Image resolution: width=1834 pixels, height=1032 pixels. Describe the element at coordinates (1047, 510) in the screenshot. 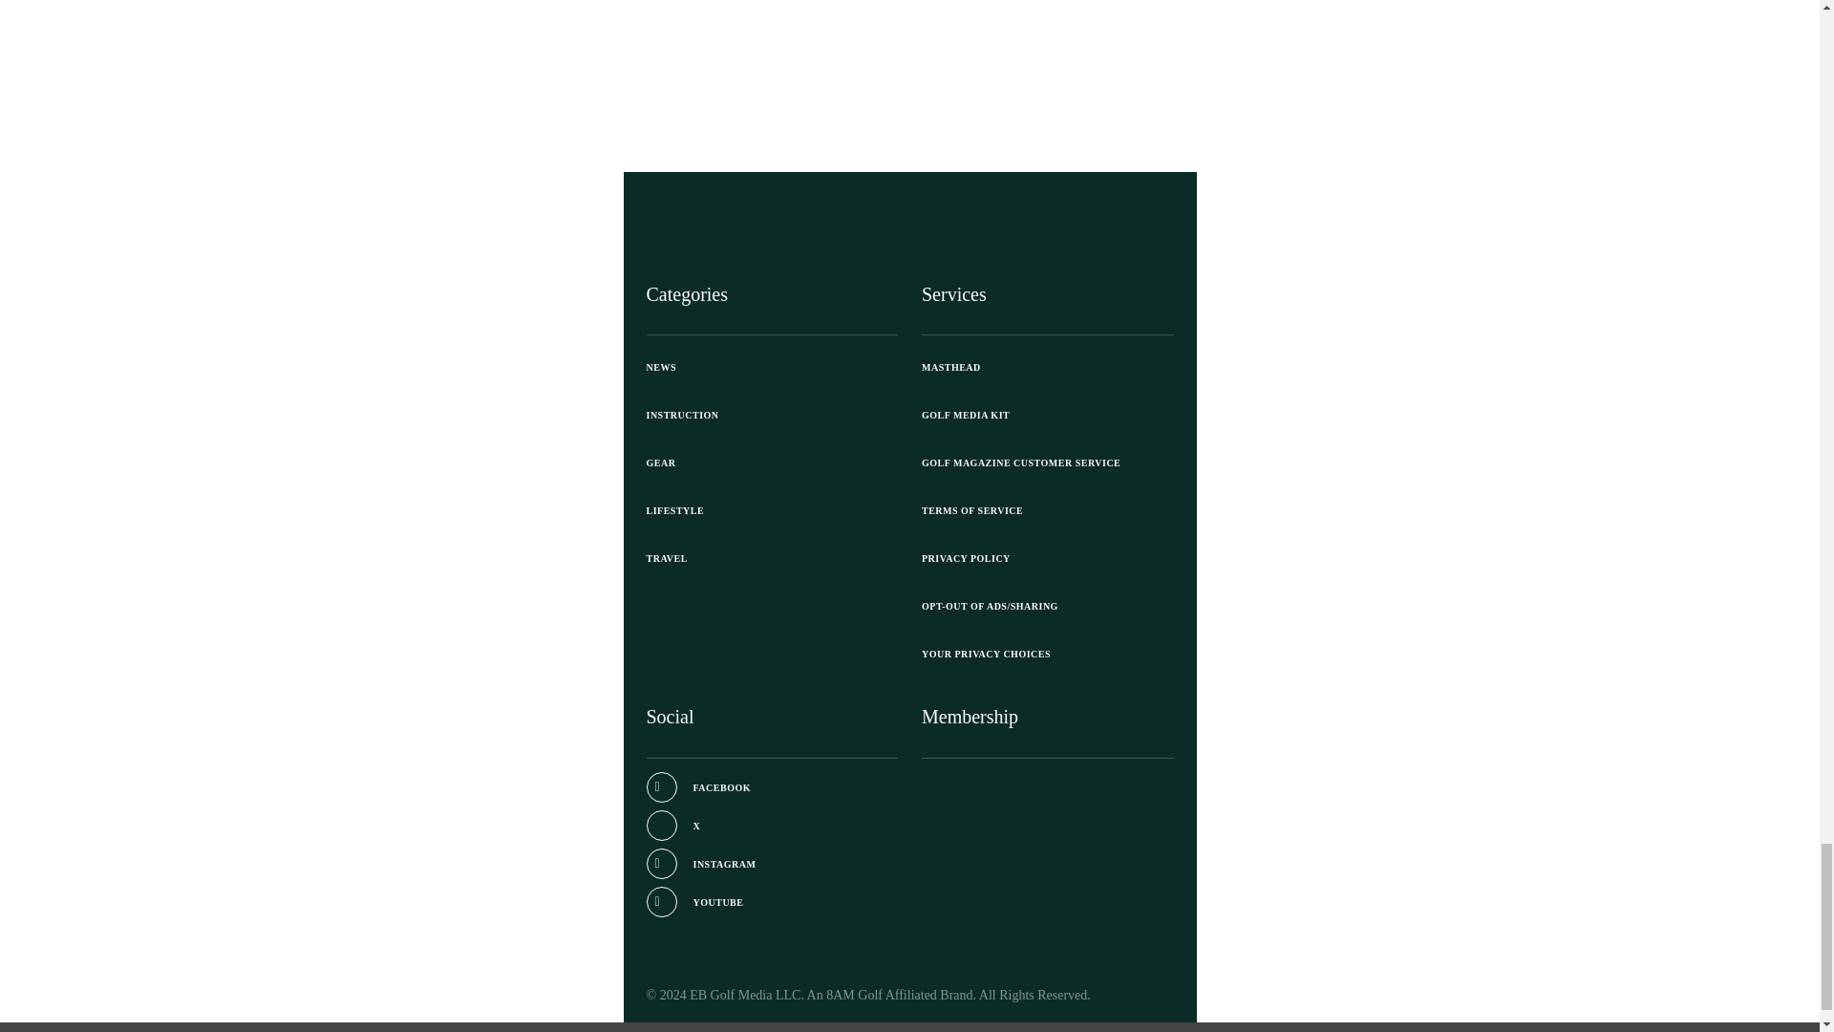

I see `TERMS OF SERVICE` at that location.